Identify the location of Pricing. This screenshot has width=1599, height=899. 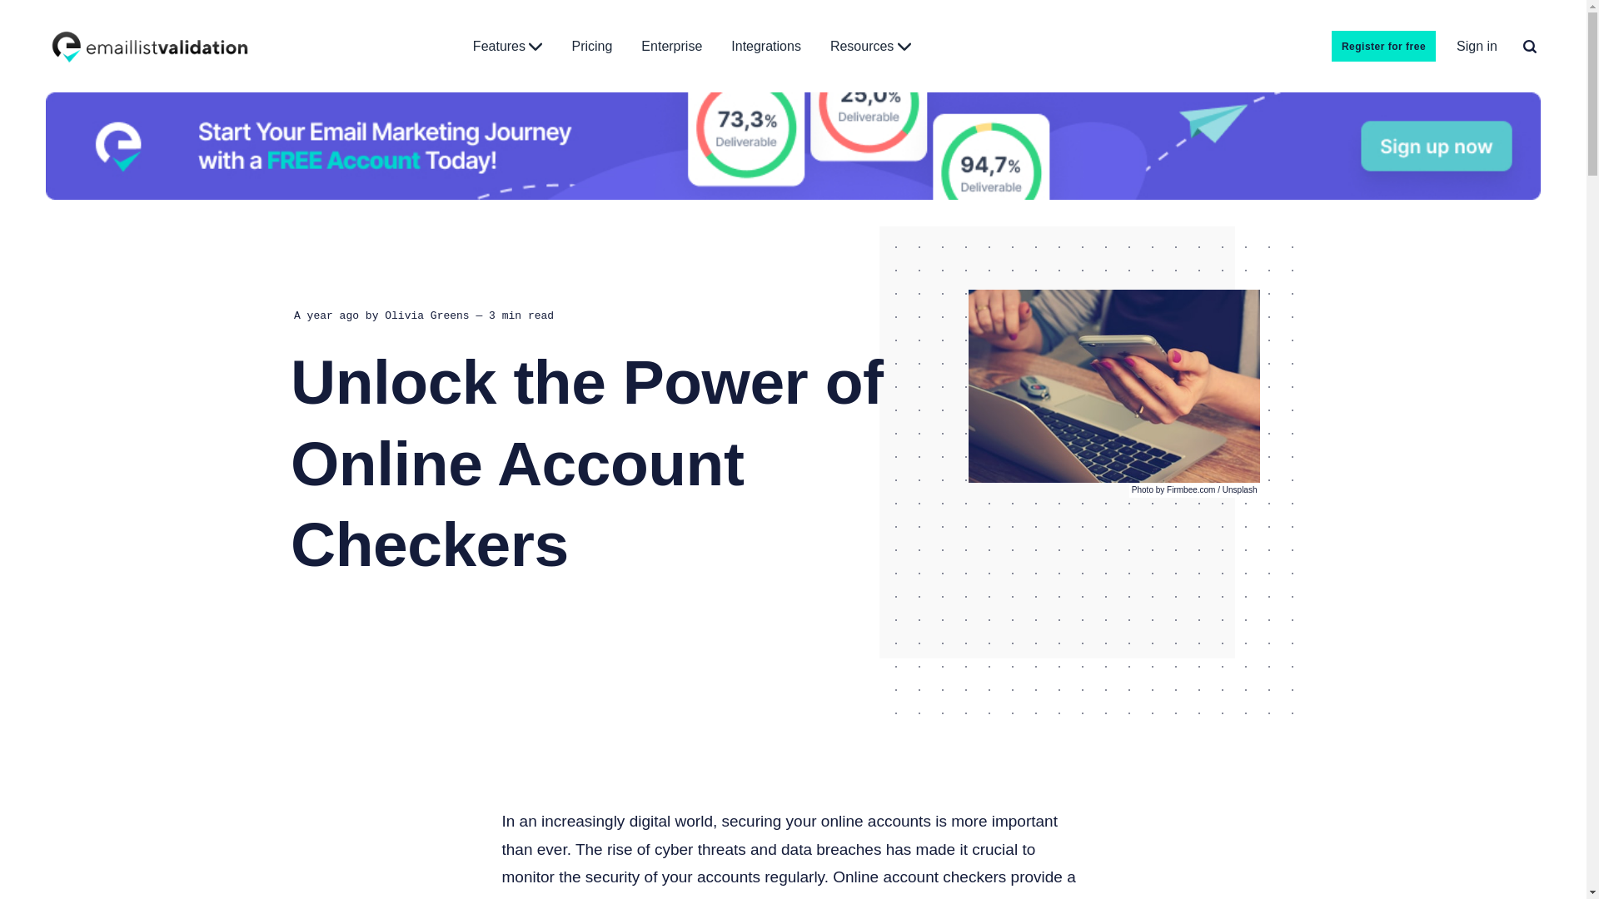
(591, 46).